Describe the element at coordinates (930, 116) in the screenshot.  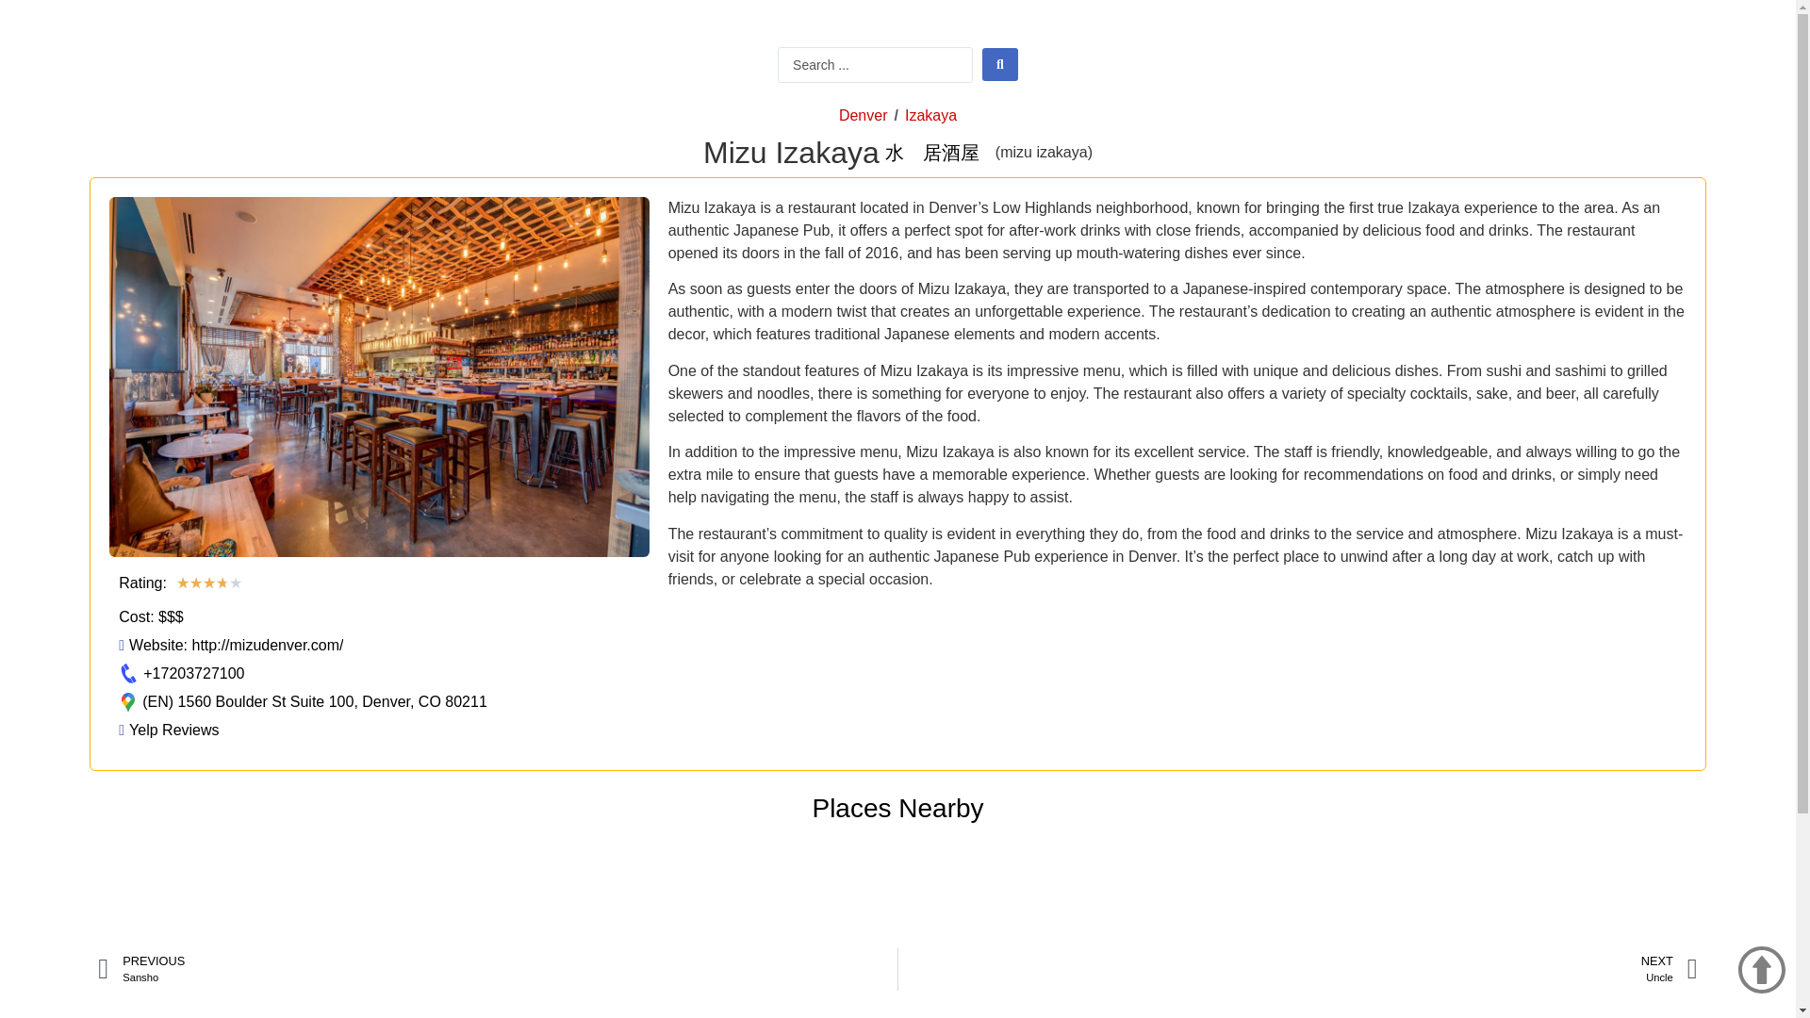
I see `Denver` at that location.